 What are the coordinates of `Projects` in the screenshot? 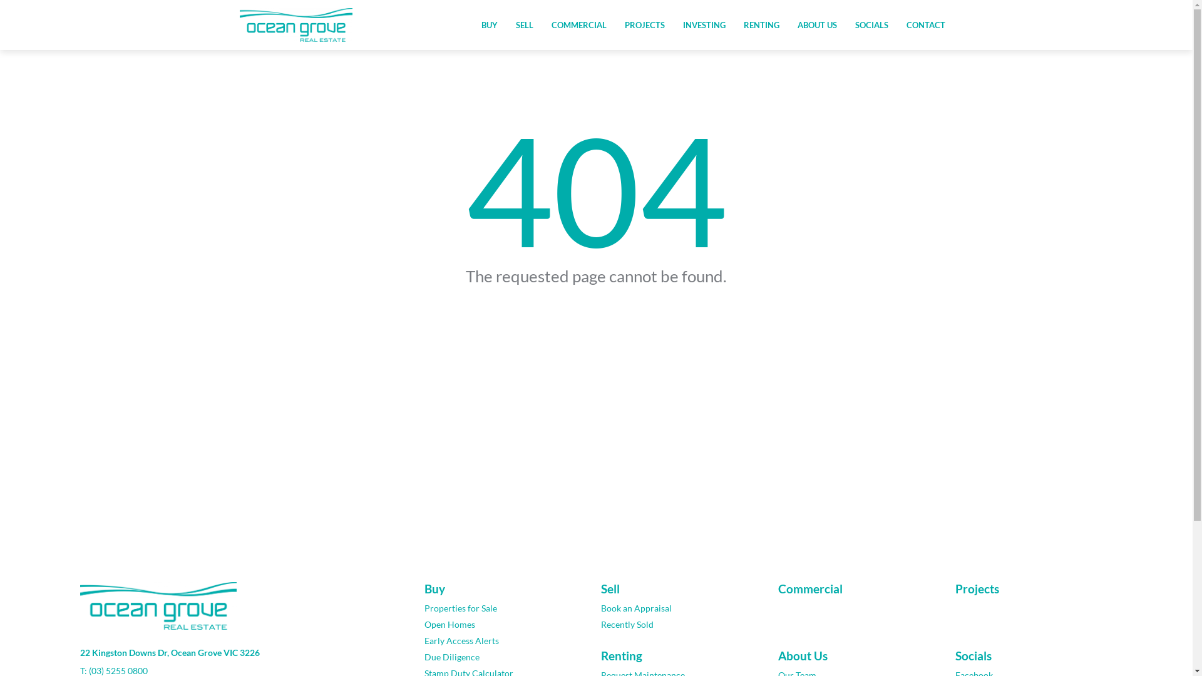 It's located at (1034, 590).